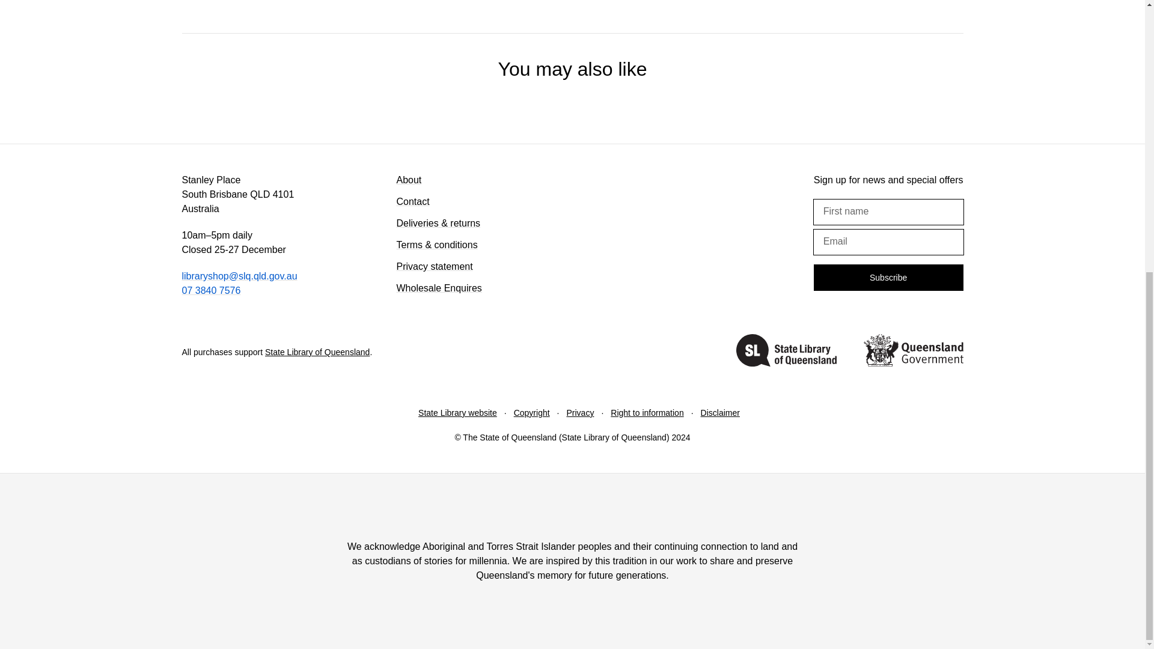 The width and height of the screenshot is (1154, 649). Describe the element at coordinates (210, 291) in the screenshot. I see `tel:07 3840 7576` at that location.